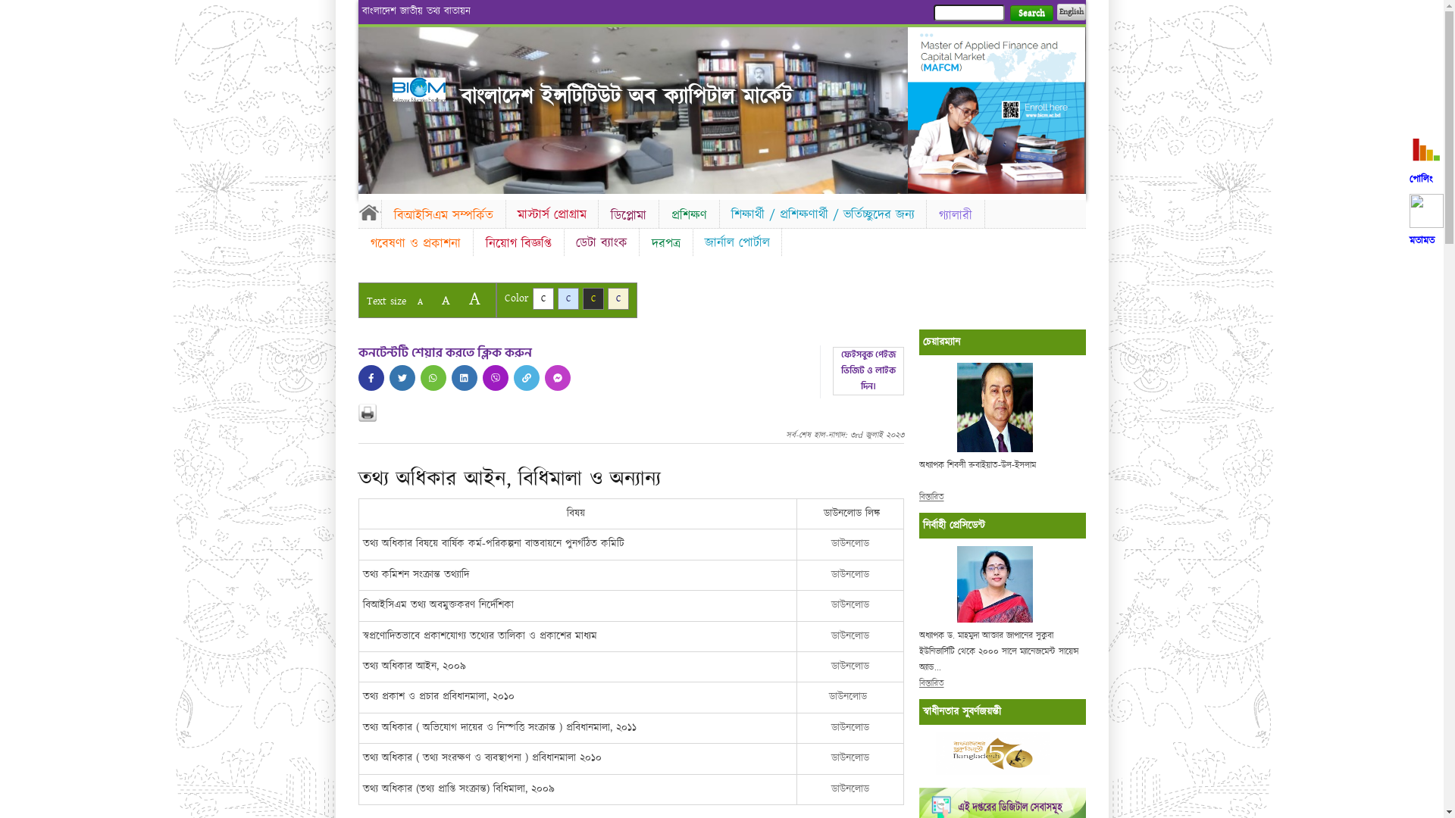 Image resolution: width=1455 pixels, height=818 pixels. Describe the element at coordinates (568, 298) in the screenshot. I see `C` at that location.